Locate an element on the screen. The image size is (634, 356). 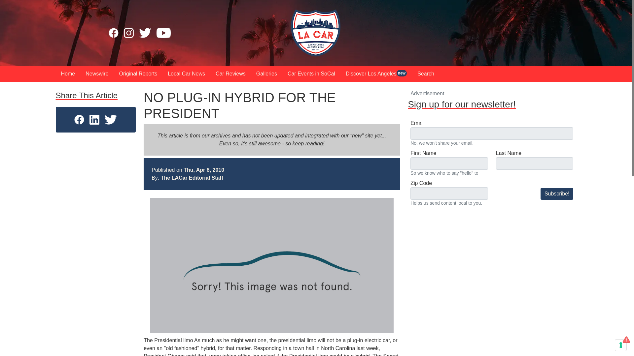
Local Car News is located at coordinates (186, 74).